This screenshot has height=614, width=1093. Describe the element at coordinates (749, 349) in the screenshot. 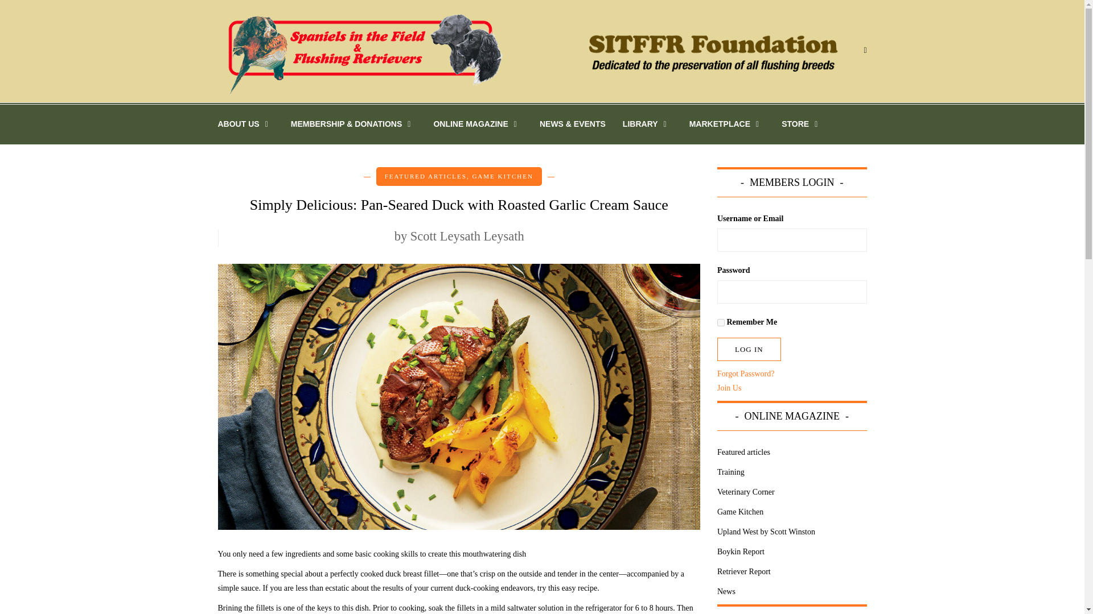

I see `Log In` at that location.